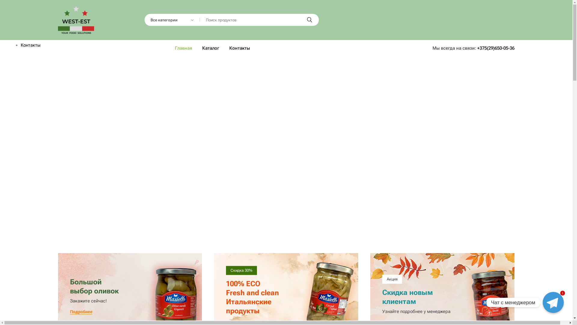 The image size is (577, 325). I want to click on FAQs, so click(26, 38).